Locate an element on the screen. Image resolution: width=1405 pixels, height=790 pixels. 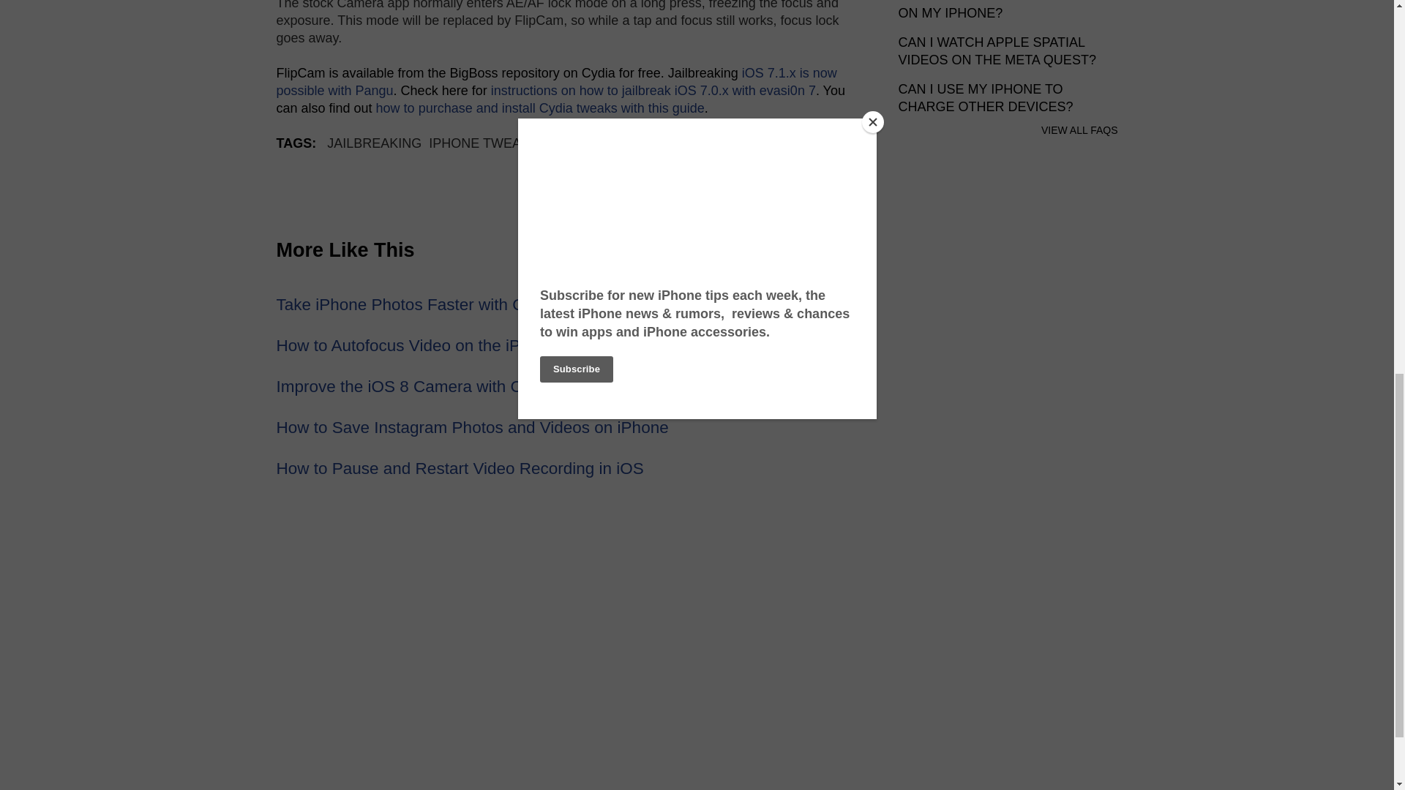
How to Save Instagram Photos and Videos on iPhone is located at coordinates (473, 427).